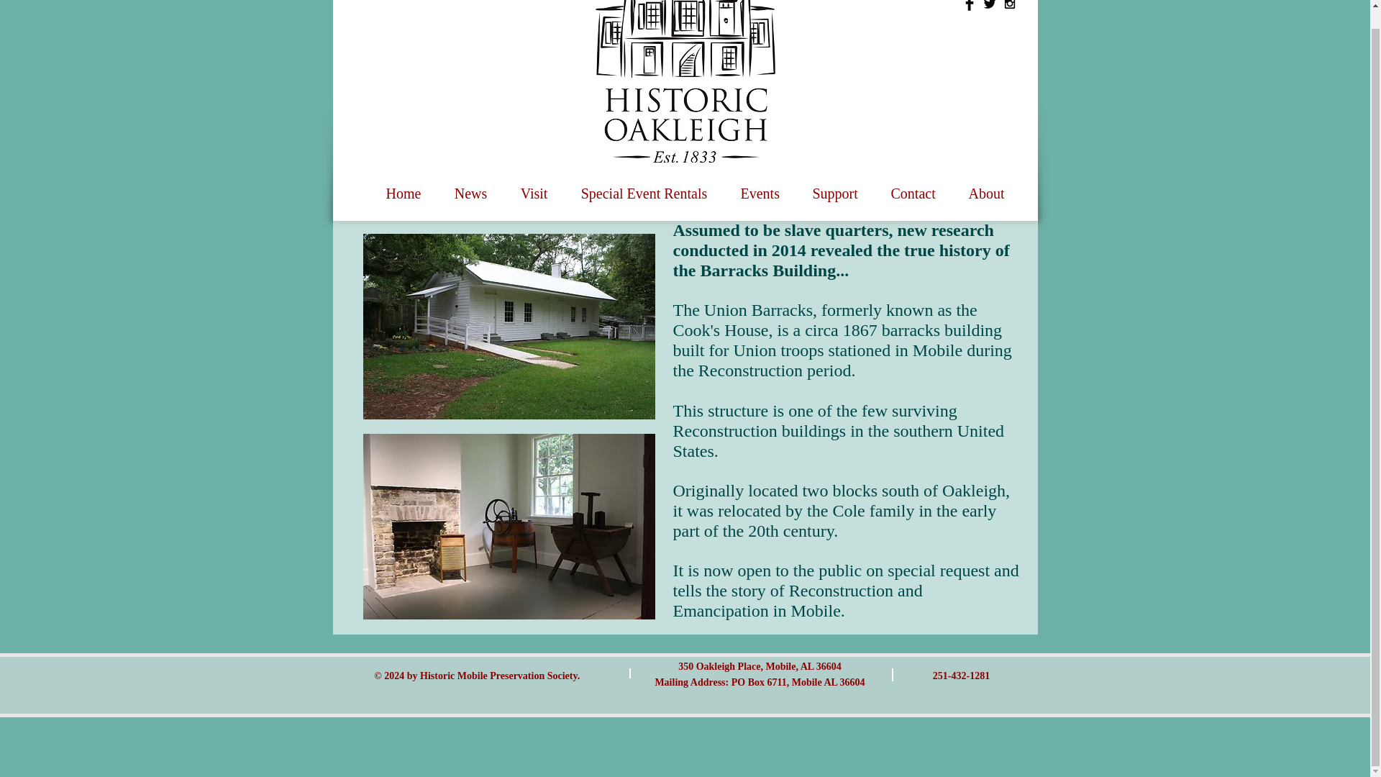 The width and height of the screenshot is (1381, 777). What do you see at coordinates (534, 187) in the screenshot?
I see `Visit` at bounding box center [534, 187].